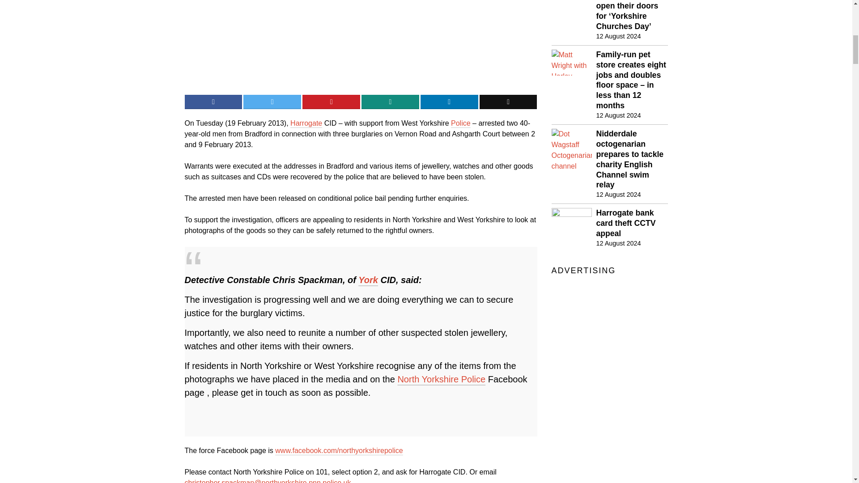  I want to click on 12 Aug, 2024 09:49:24, so click(368, 280).